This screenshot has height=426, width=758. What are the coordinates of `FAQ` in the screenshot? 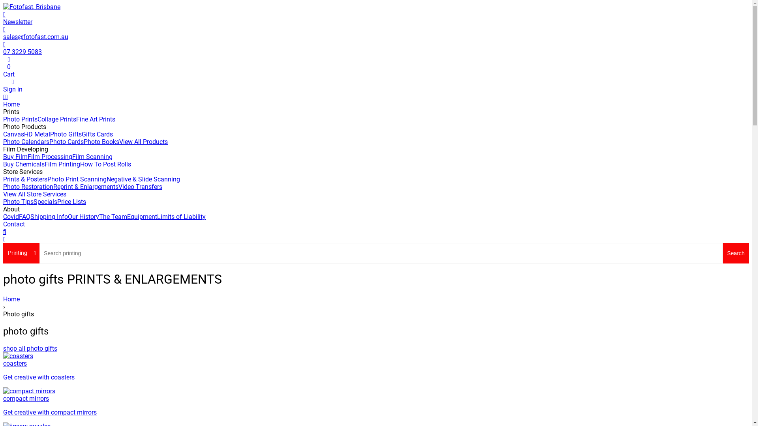 It's located at (24, 217).